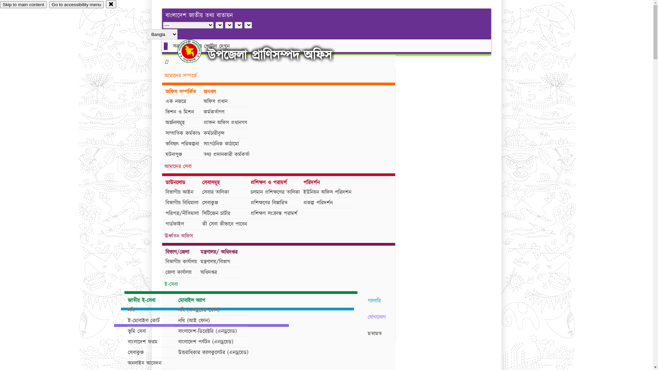  Describe the element at coordinates (76, 5) in the screenshot. I see `Go to accessibility menu` at that location.